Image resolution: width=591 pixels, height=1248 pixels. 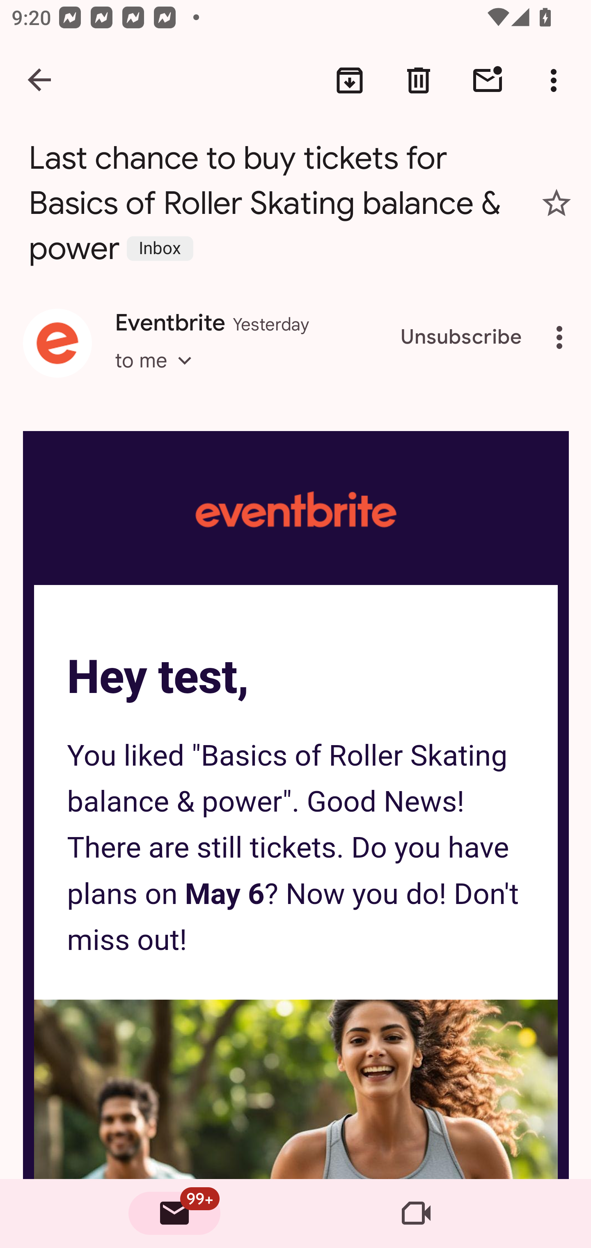 What do you see at coordinates (350, 80) in the screenshot?
I see `Archive` at bounding box center [350, 80].